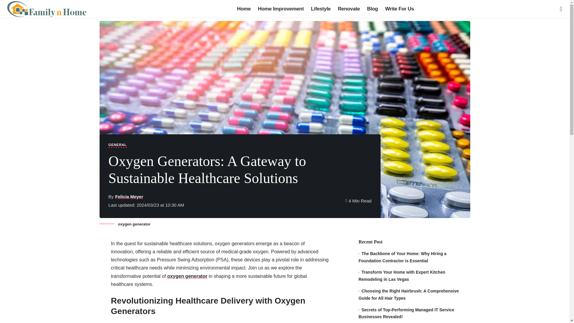  What do you see at coordinates (117, 145) in the screenshot?
I see `GENERAL` at bounding box center [117, 145].